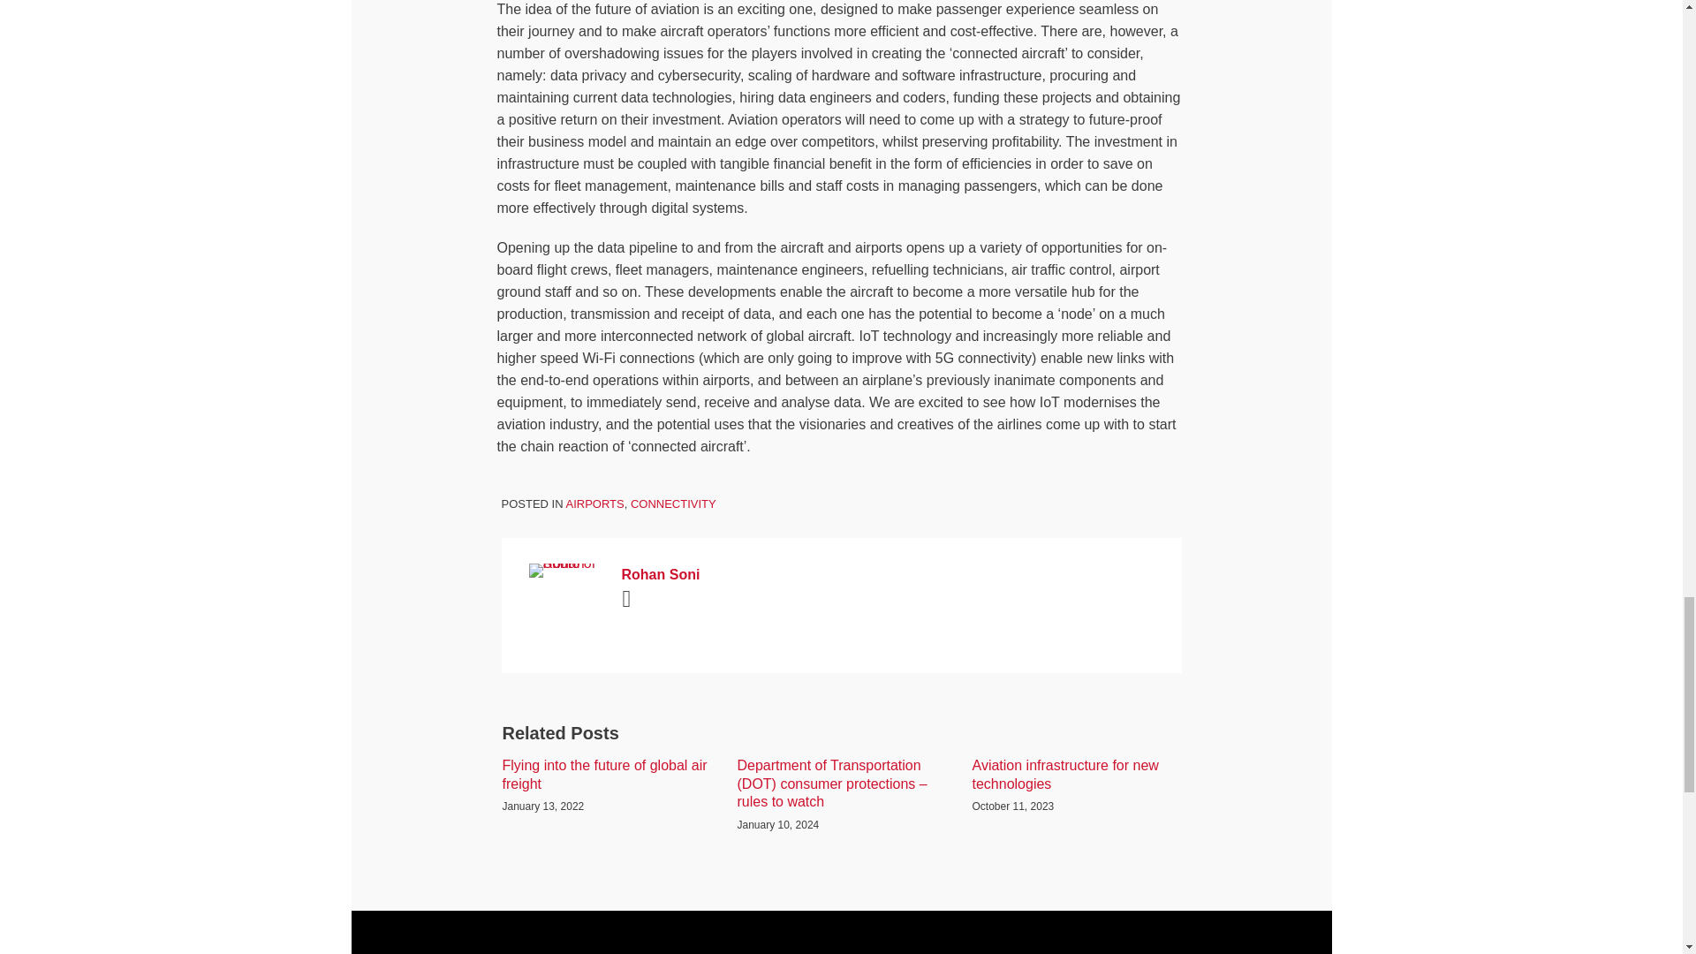  What do you see at coordinates (840, 575) in the screenshot?
I see `Rohan Soni` at bounding box center [840, 575].